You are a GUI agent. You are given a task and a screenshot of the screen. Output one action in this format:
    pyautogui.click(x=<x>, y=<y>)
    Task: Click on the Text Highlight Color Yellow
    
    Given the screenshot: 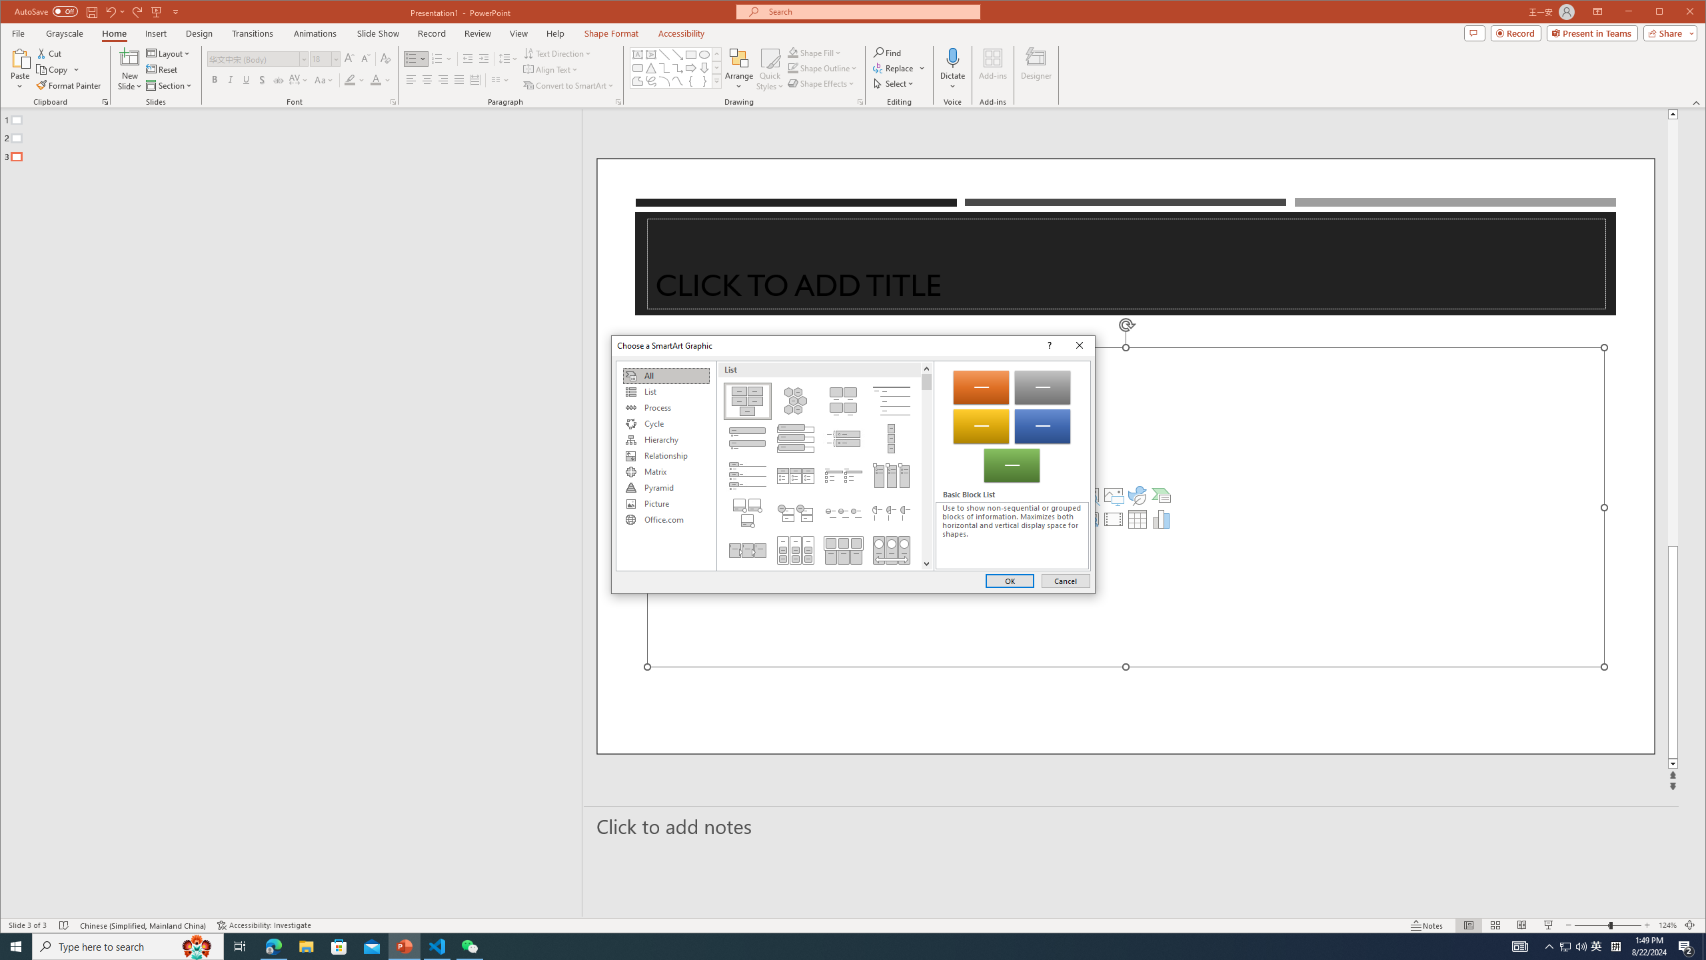 What is the action you would take?
    pyautogui.click(x=349, y=80)
    